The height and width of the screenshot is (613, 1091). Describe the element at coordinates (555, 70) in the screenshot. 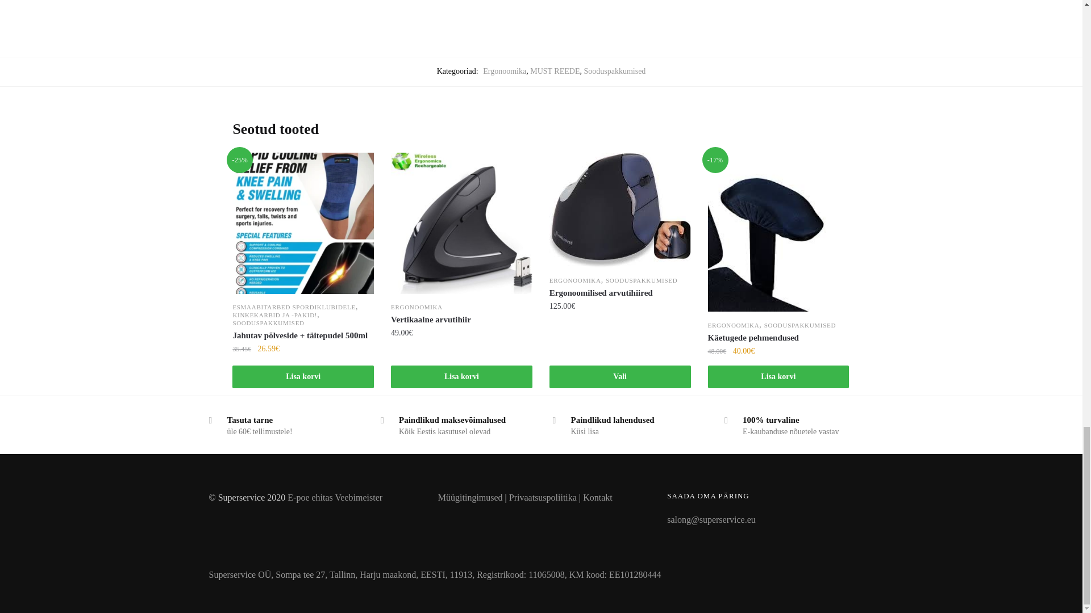

I see `MUST REEDE` at that location.